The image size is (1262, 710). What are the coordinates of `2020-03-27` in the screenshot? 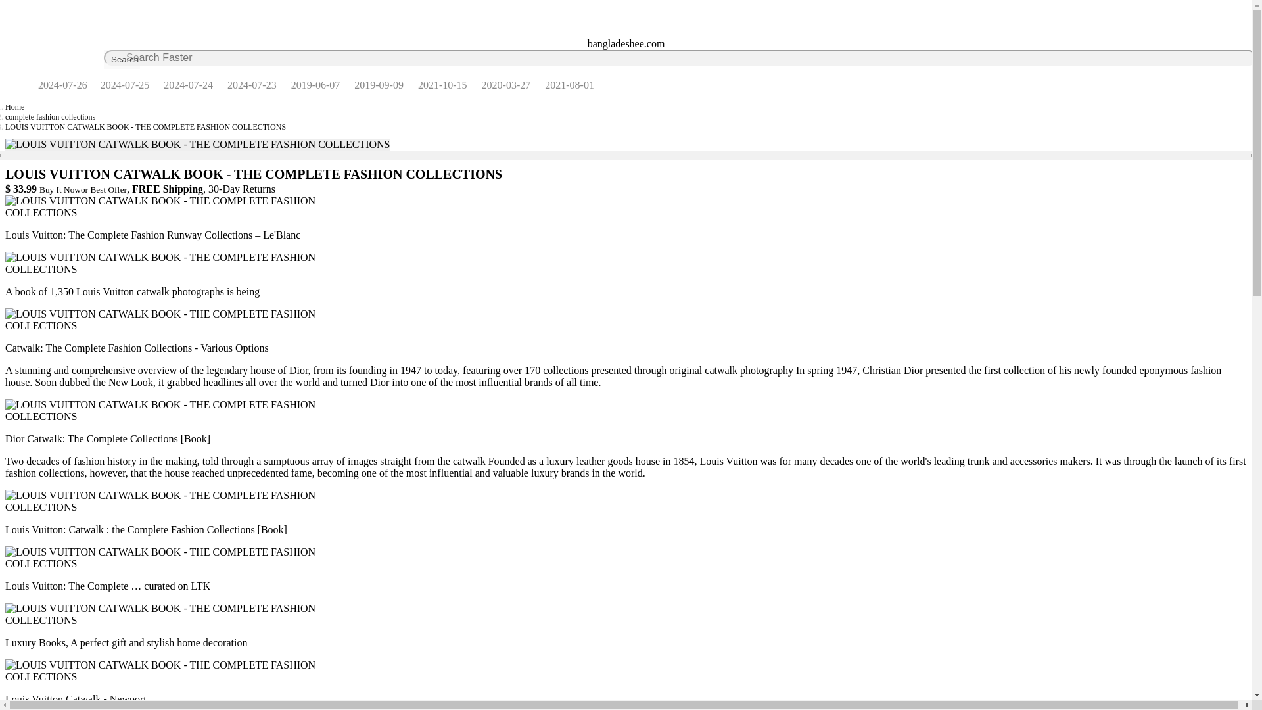 It's located at (506, 85).